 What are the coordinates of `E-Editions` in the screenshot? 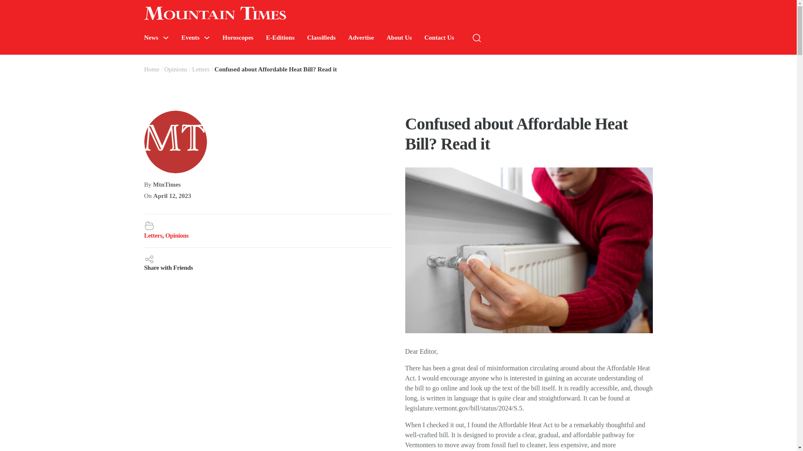 It's located at (280, 38).